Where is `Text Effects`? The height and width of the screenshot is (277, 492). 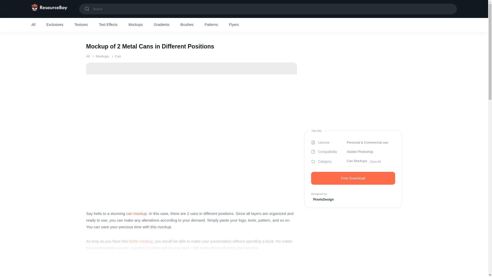
Text Effects is located at coordinates (108, 25).